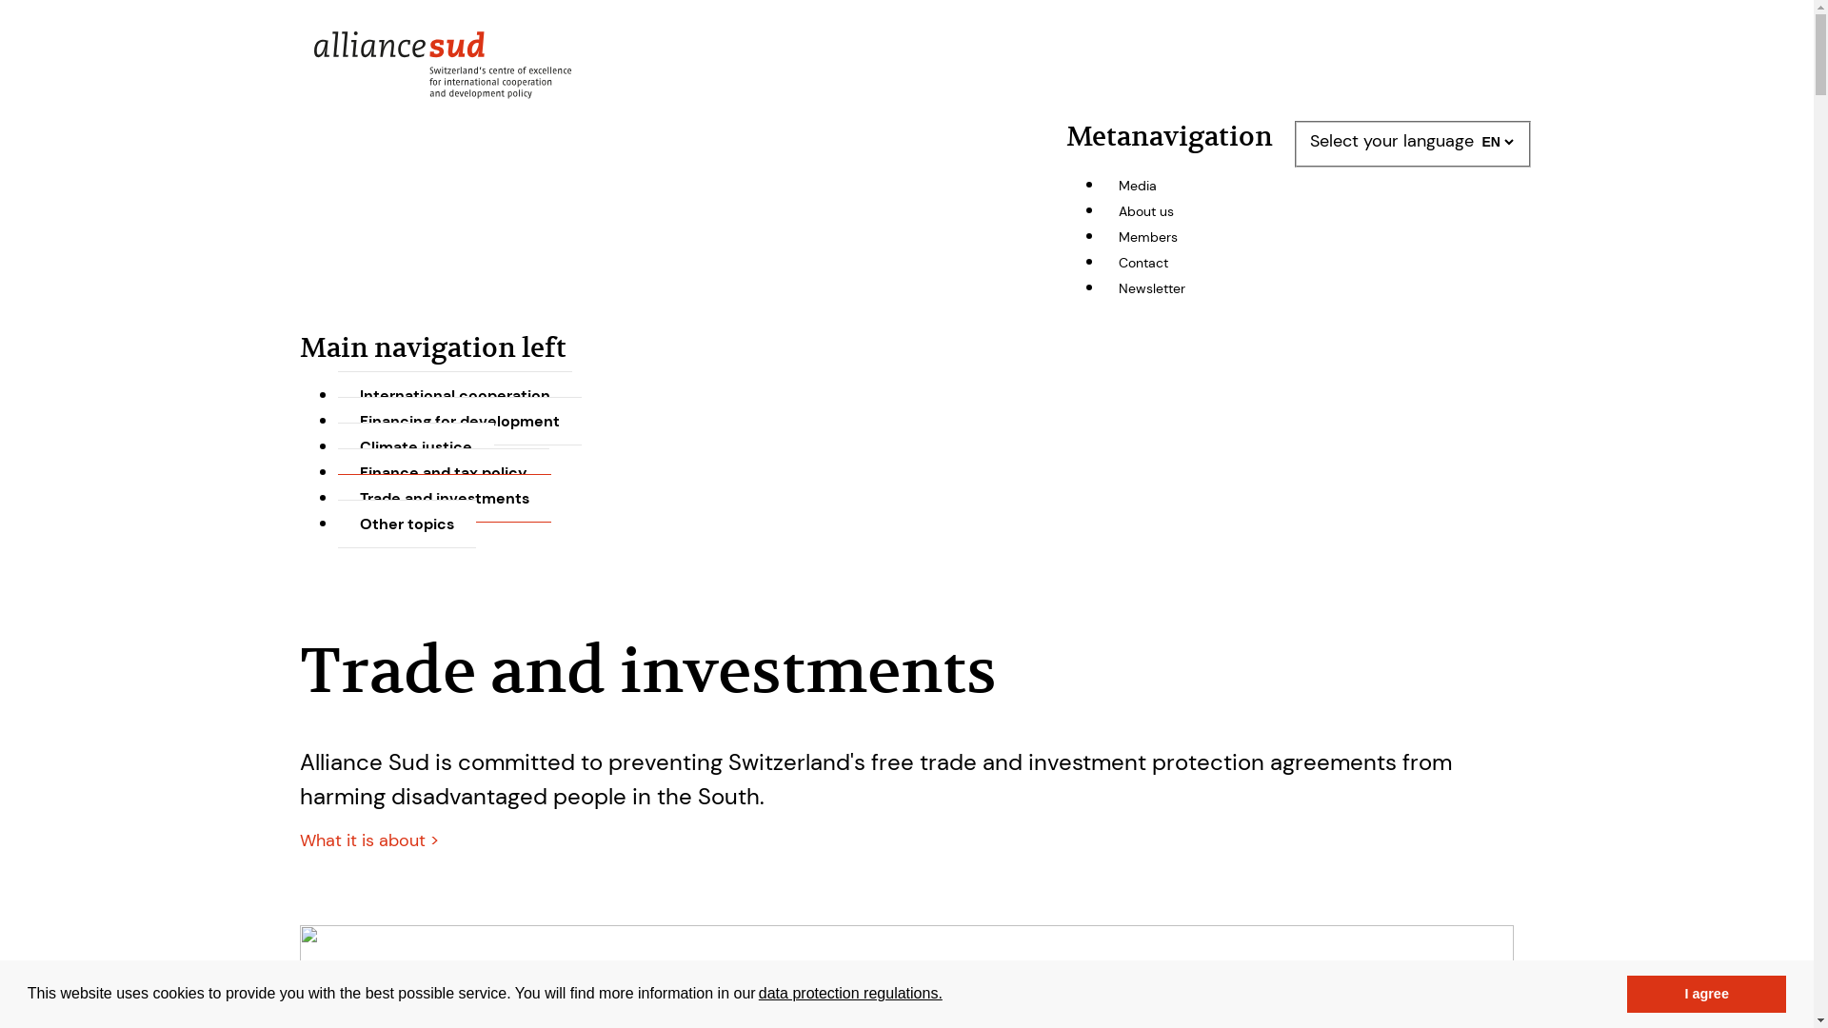 This screenshot has height=1028, width=1828. I want to click on Trade and investments, so click(445, 499).